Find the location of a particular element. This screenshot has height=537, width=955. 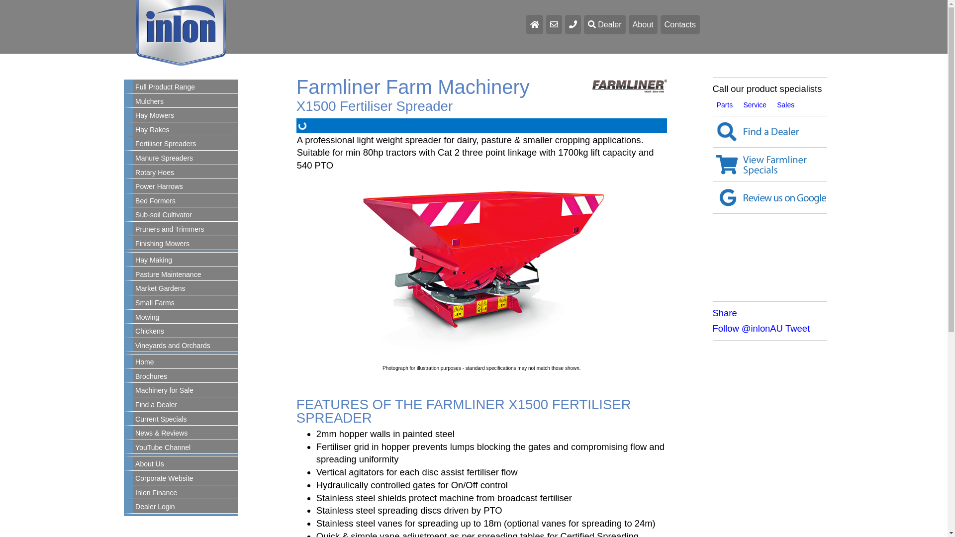

Finishing Mowers is located at coordinates (186, 244).